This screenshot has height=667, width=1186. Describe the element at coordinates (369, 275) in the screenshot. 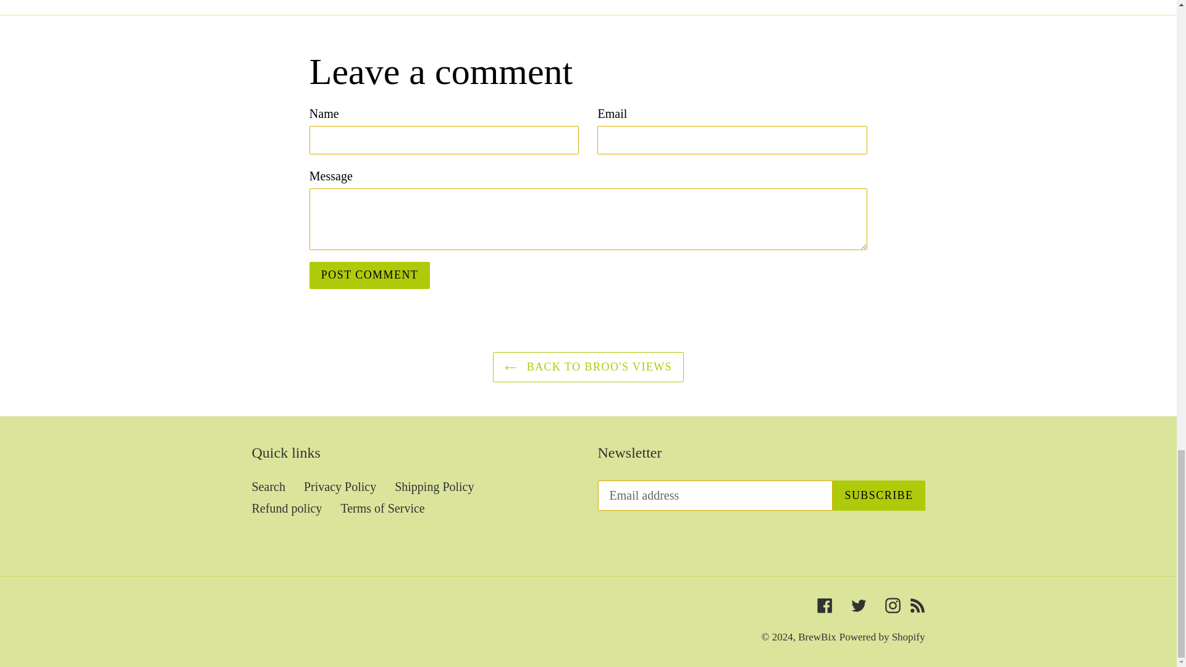

I see `Post comment` at that location.